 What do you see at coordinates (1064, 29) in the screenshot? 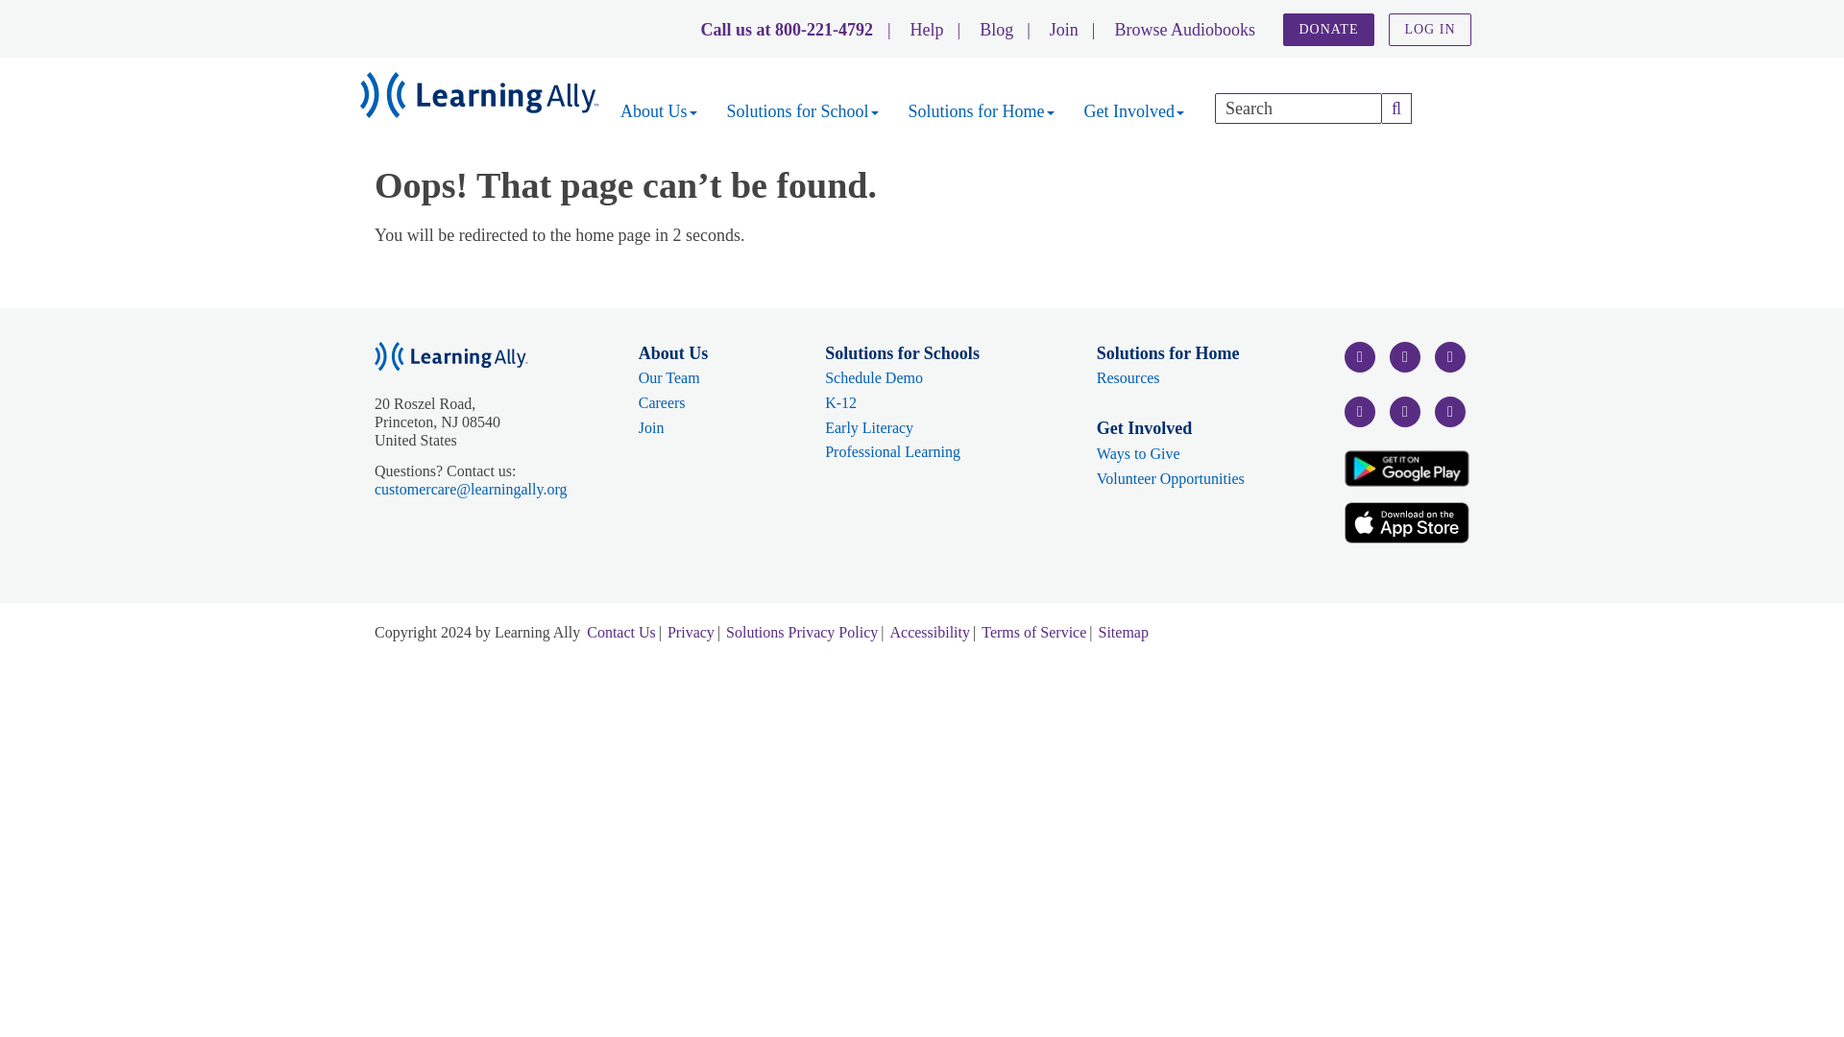
I see `Join` at bounding box center [1064, 29].